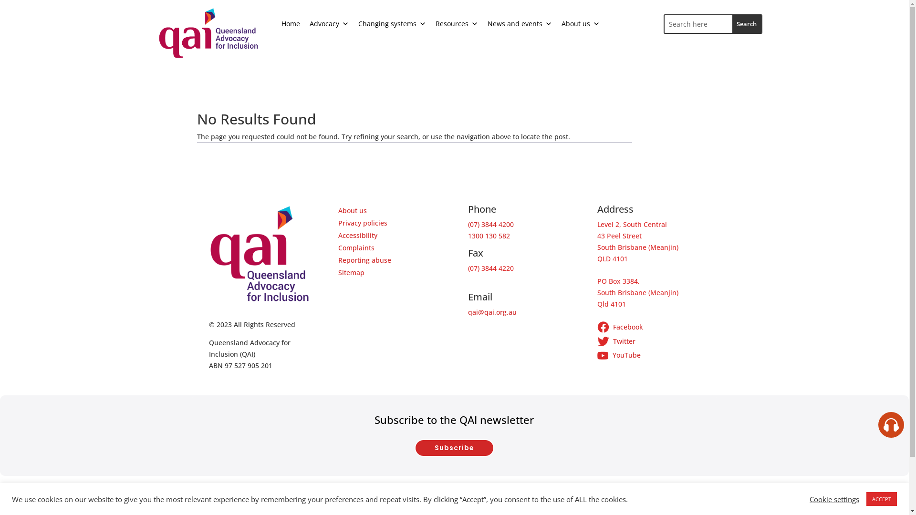 This screenshot has height=515, width=916. What do you see at coordinates (580, 24) in the screenshot?
I see `About us` at bounding box center [580, 24].